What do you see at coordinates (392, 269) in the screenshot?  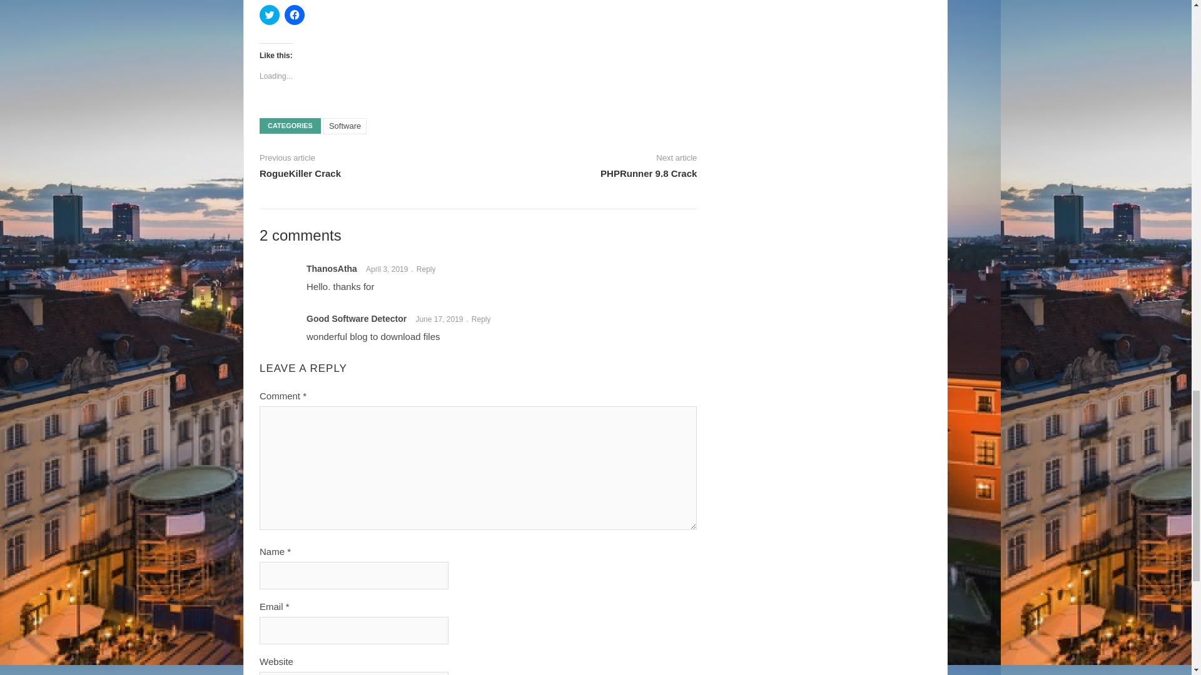 I see `April 3, 2019` at bounding box center [392, 269].